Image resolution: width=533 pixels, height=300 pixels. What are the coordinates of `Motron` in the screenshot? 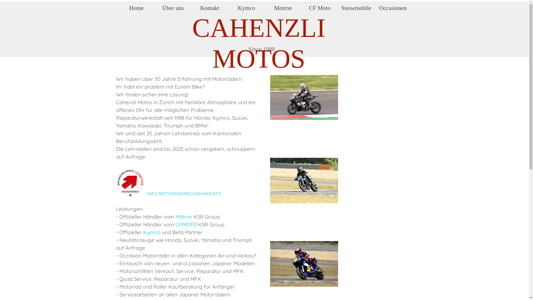 It's located at (283, 8).